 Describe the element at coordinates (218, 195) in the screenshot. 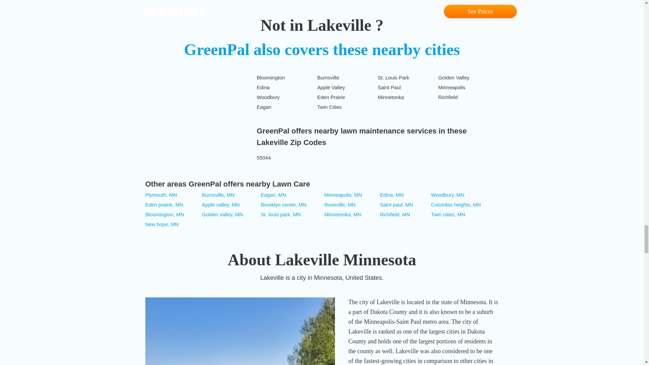

I see `Burnsville, MN` at that location.